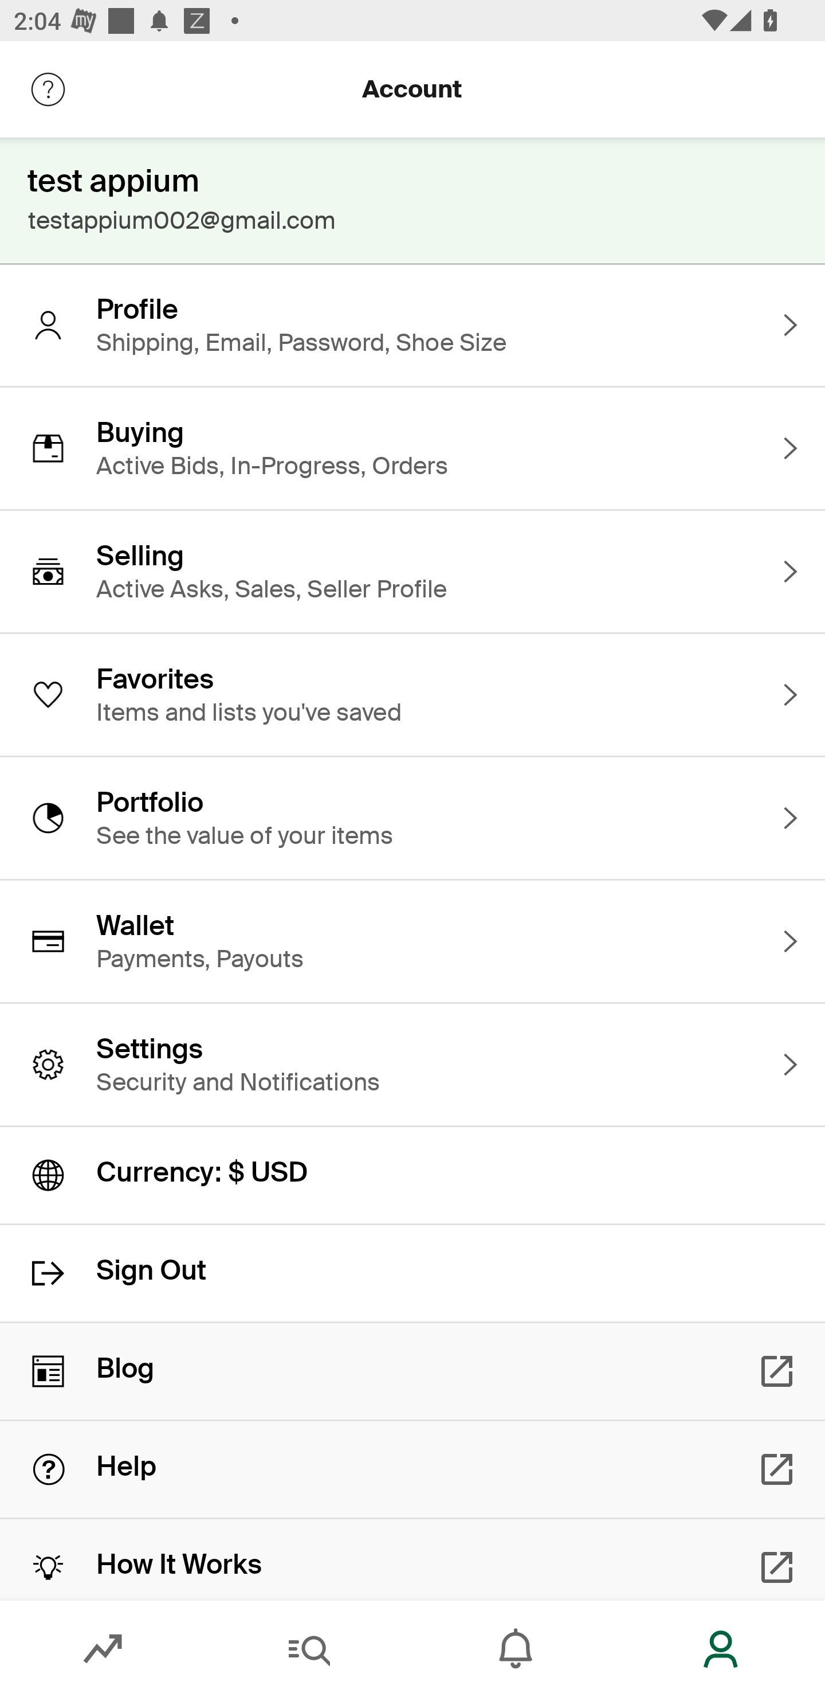  What do you see at coordinates (412, 1559) in the screenshot?
I see `How It Works` at bounding box center [412, 1559].